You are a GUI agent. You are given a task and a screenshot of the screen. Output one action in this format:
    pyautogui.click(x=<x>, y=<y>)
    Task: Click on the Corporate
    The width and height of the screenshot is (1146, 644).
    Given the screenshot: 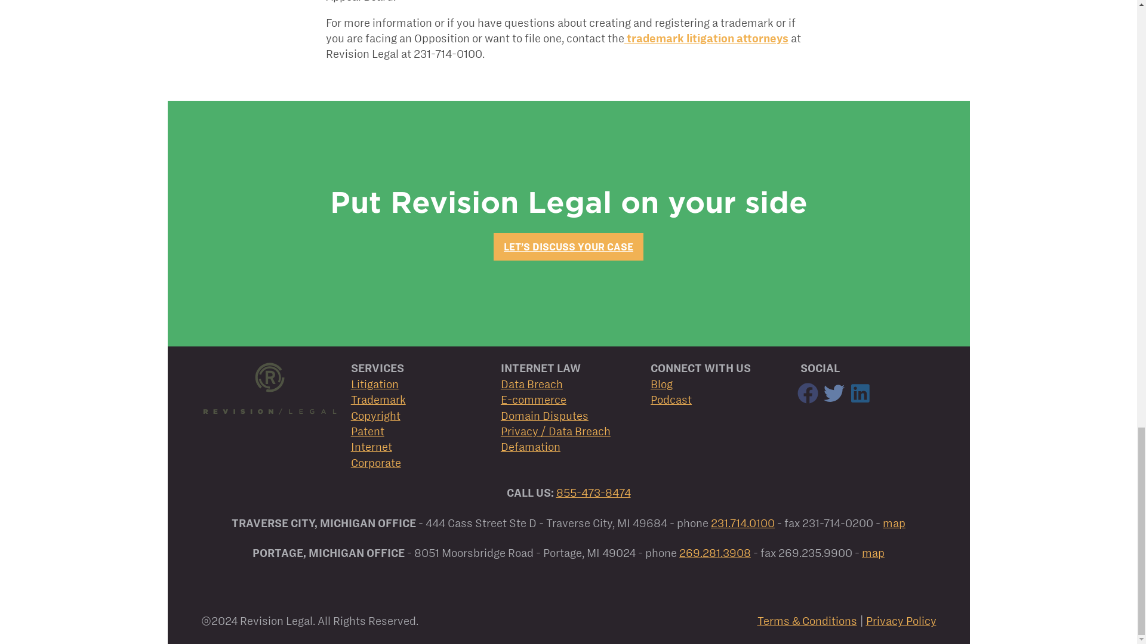 What is the action you would take?
    pyautogui.click(x=376, y=463)
    